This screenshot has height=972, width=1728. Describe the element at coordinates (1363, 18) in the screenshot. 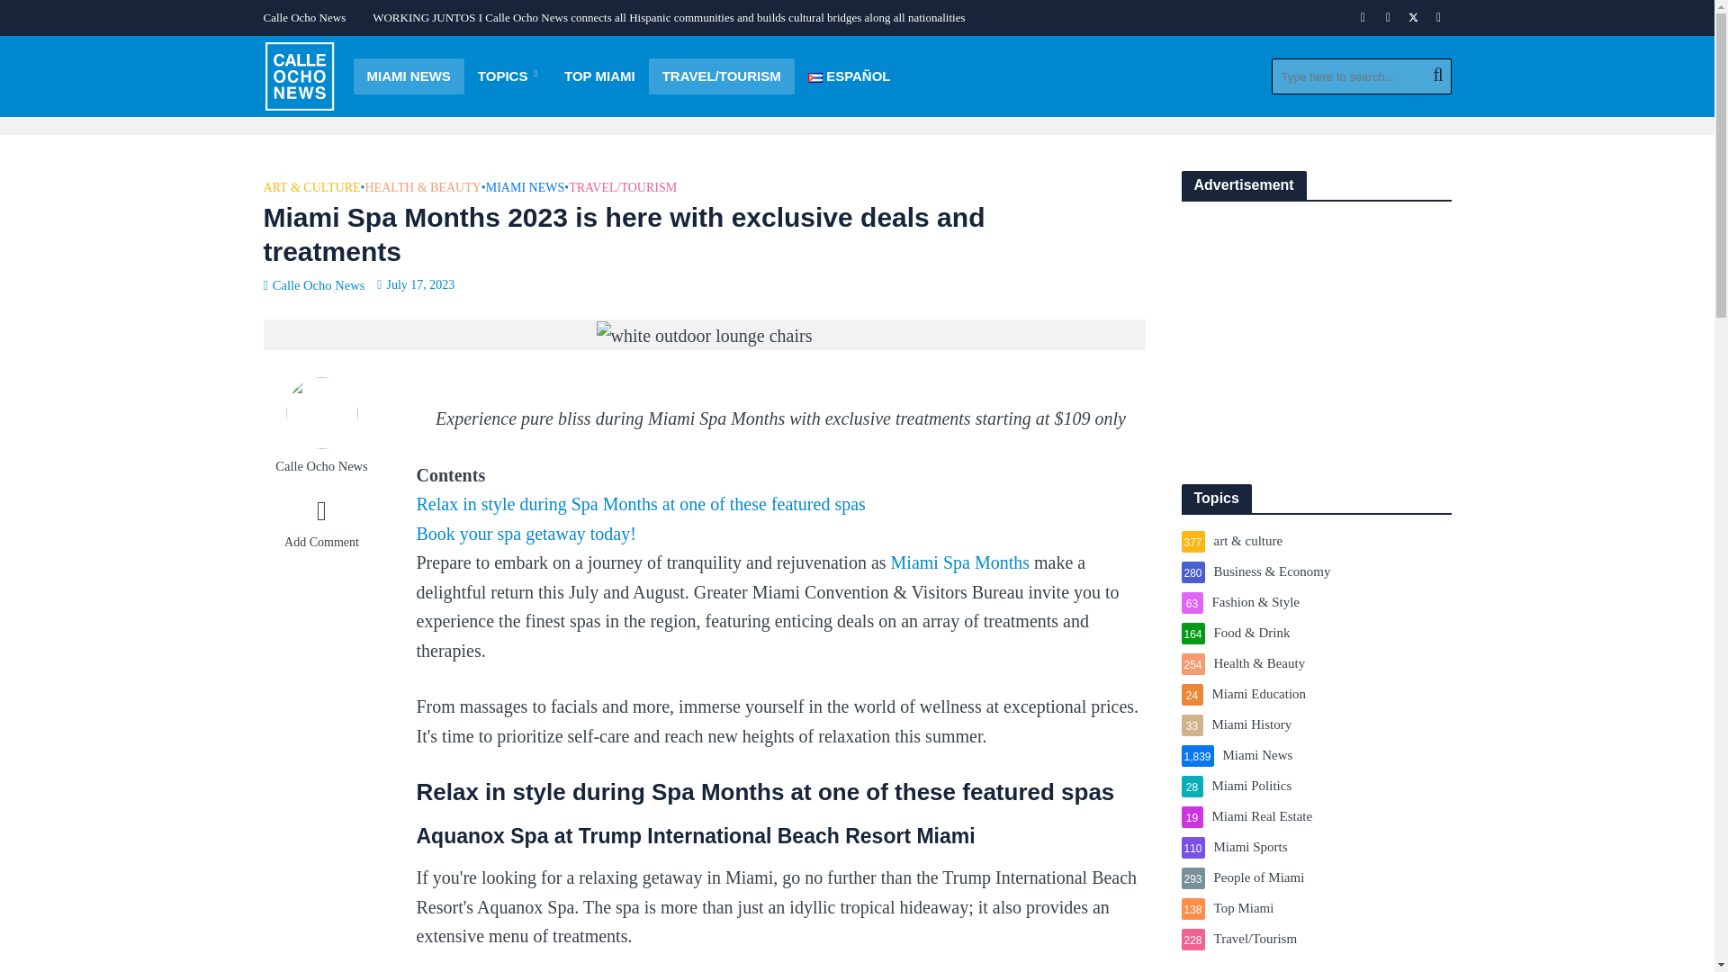

I see `Facebook` at that location.